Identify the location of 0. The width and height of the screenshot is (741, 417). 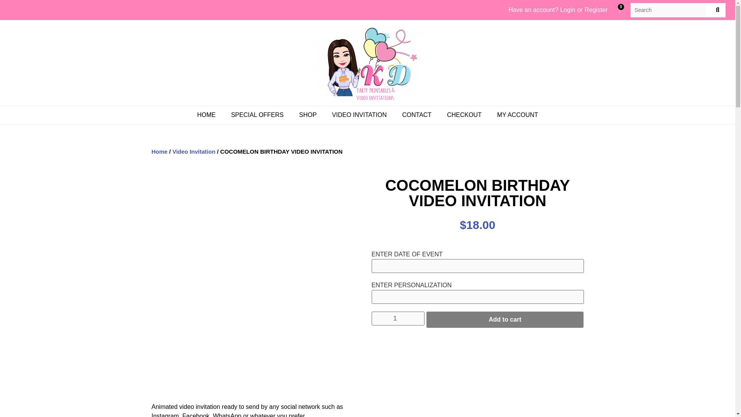
(621, 10).